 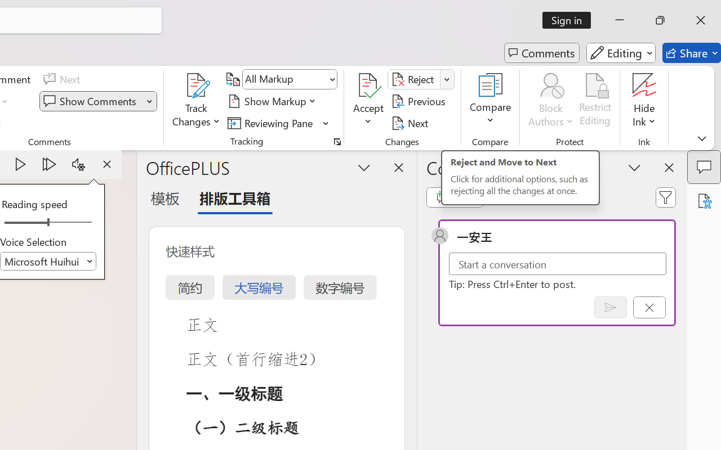 I want to click on Cancel, so click(x=649, y=307).